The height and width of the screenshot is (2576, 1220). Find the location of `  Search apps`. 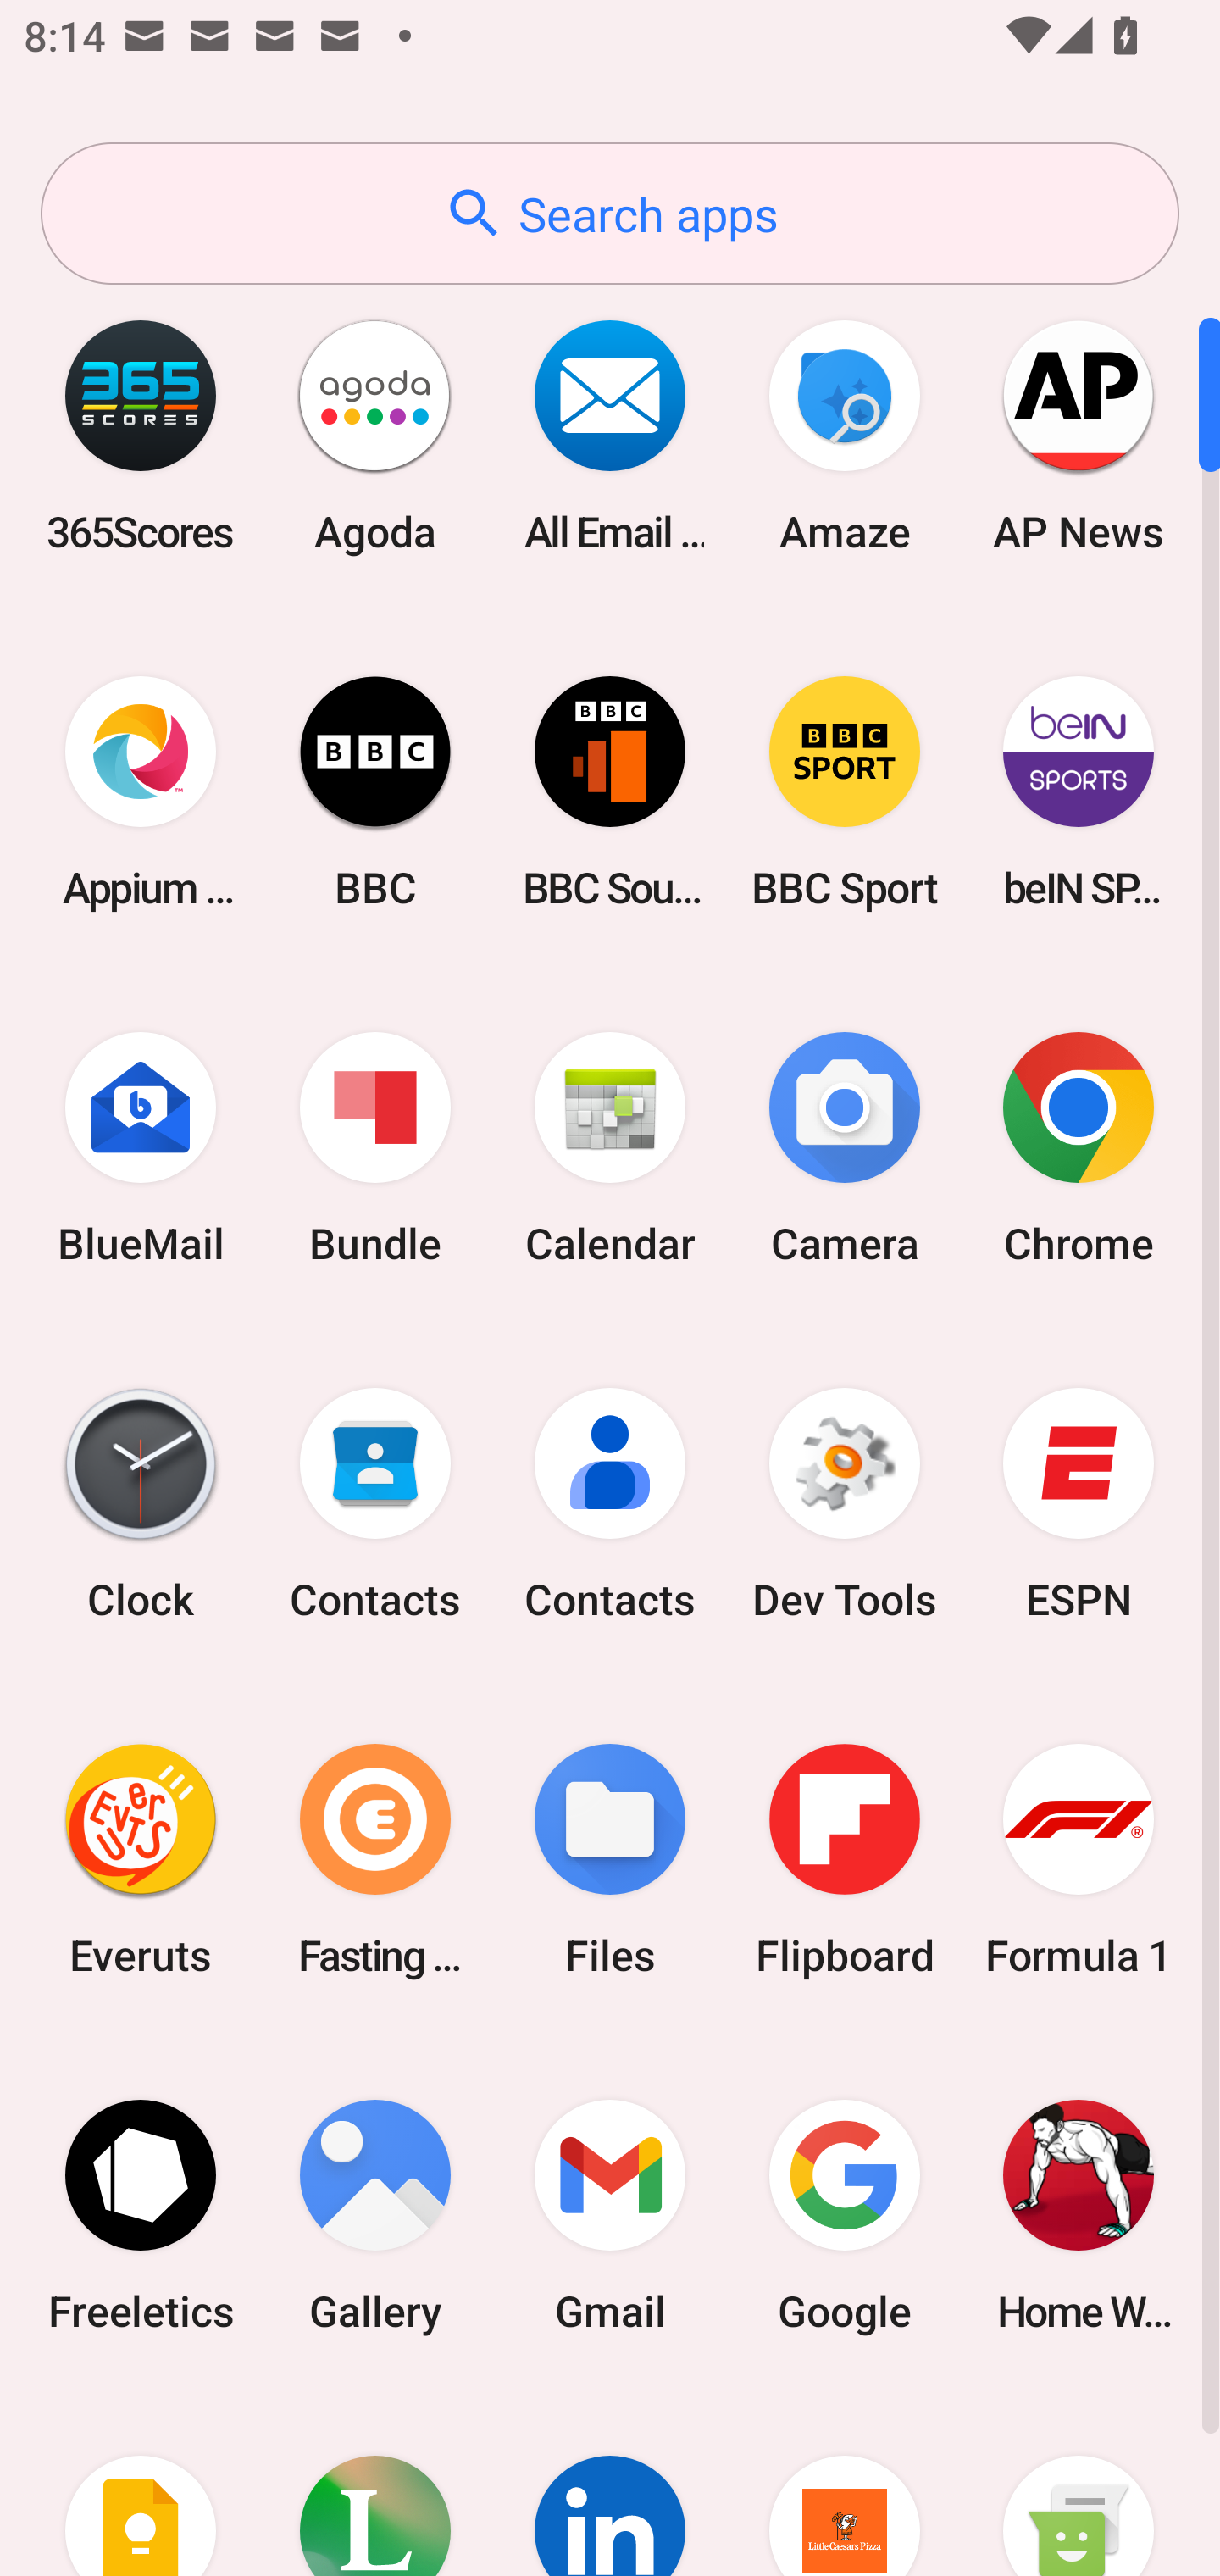

  Search apps is located at coordinates (610, 214).